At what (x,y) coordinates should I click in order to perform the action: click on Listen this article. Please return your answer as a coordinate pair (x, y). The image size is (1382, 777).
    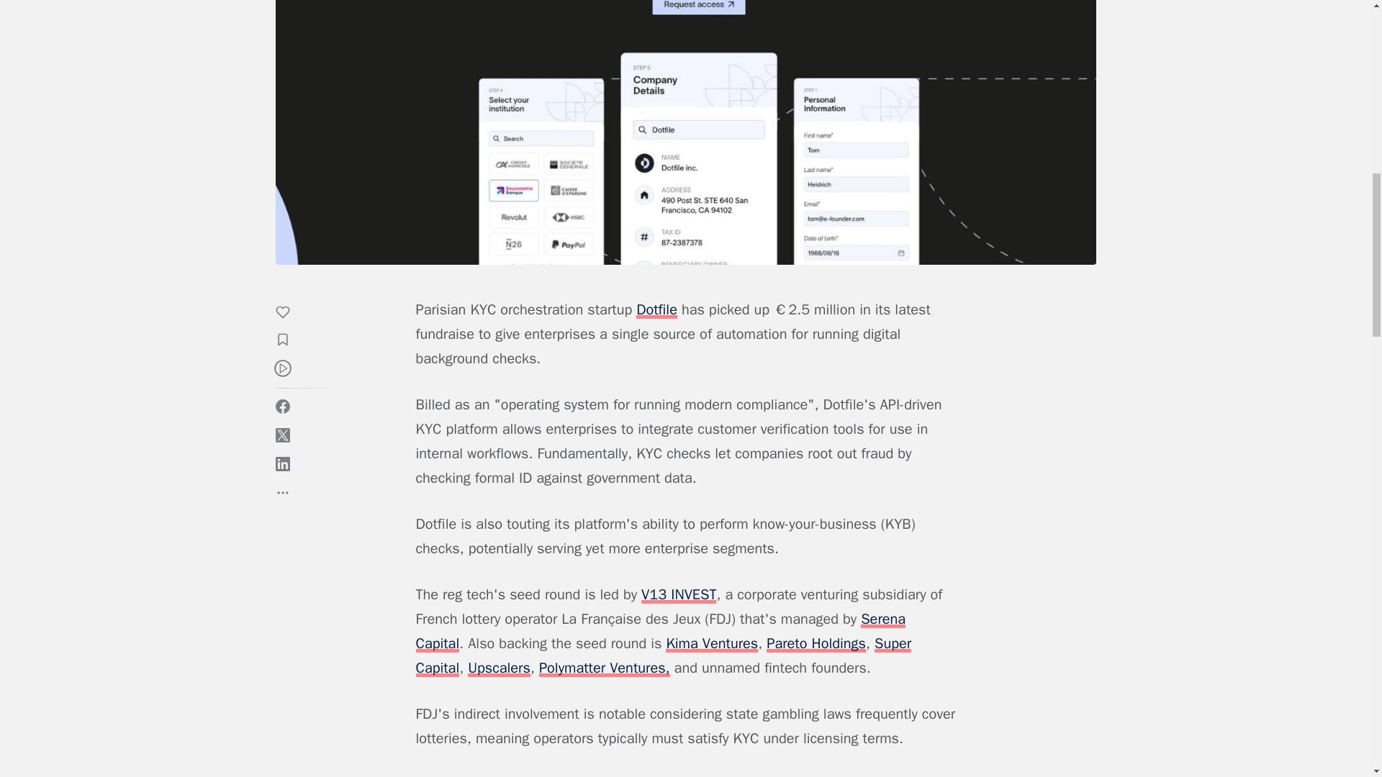
    Looking at the image, I should click on (282, 368).